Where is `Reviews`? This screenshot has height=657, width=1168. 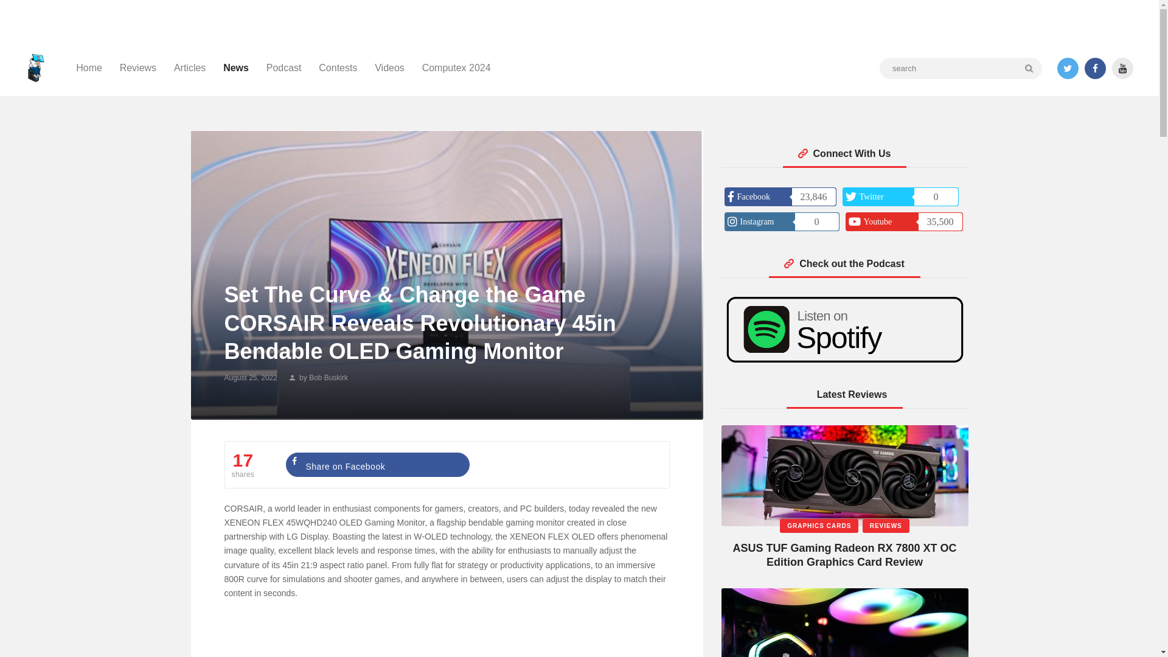 Reviews is located at coordinates (137, 68).